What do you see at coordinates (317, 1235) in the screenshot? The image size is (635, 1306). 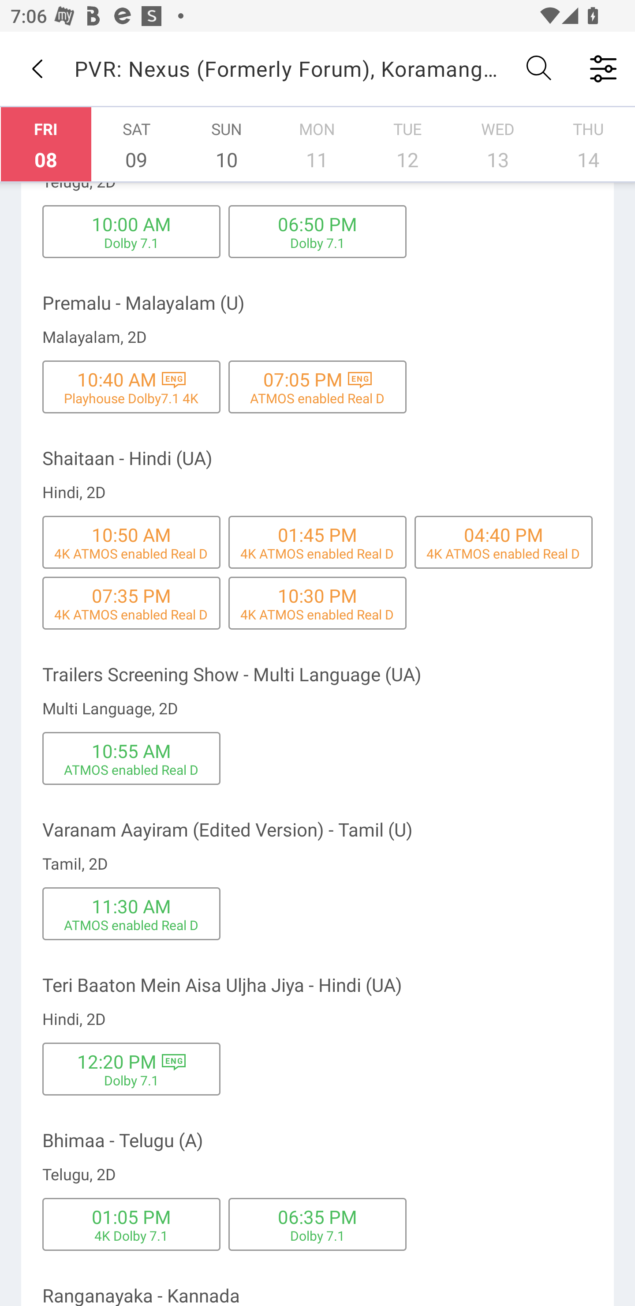 I see `Dolby 7.1` at bounding box center [317, 1235].